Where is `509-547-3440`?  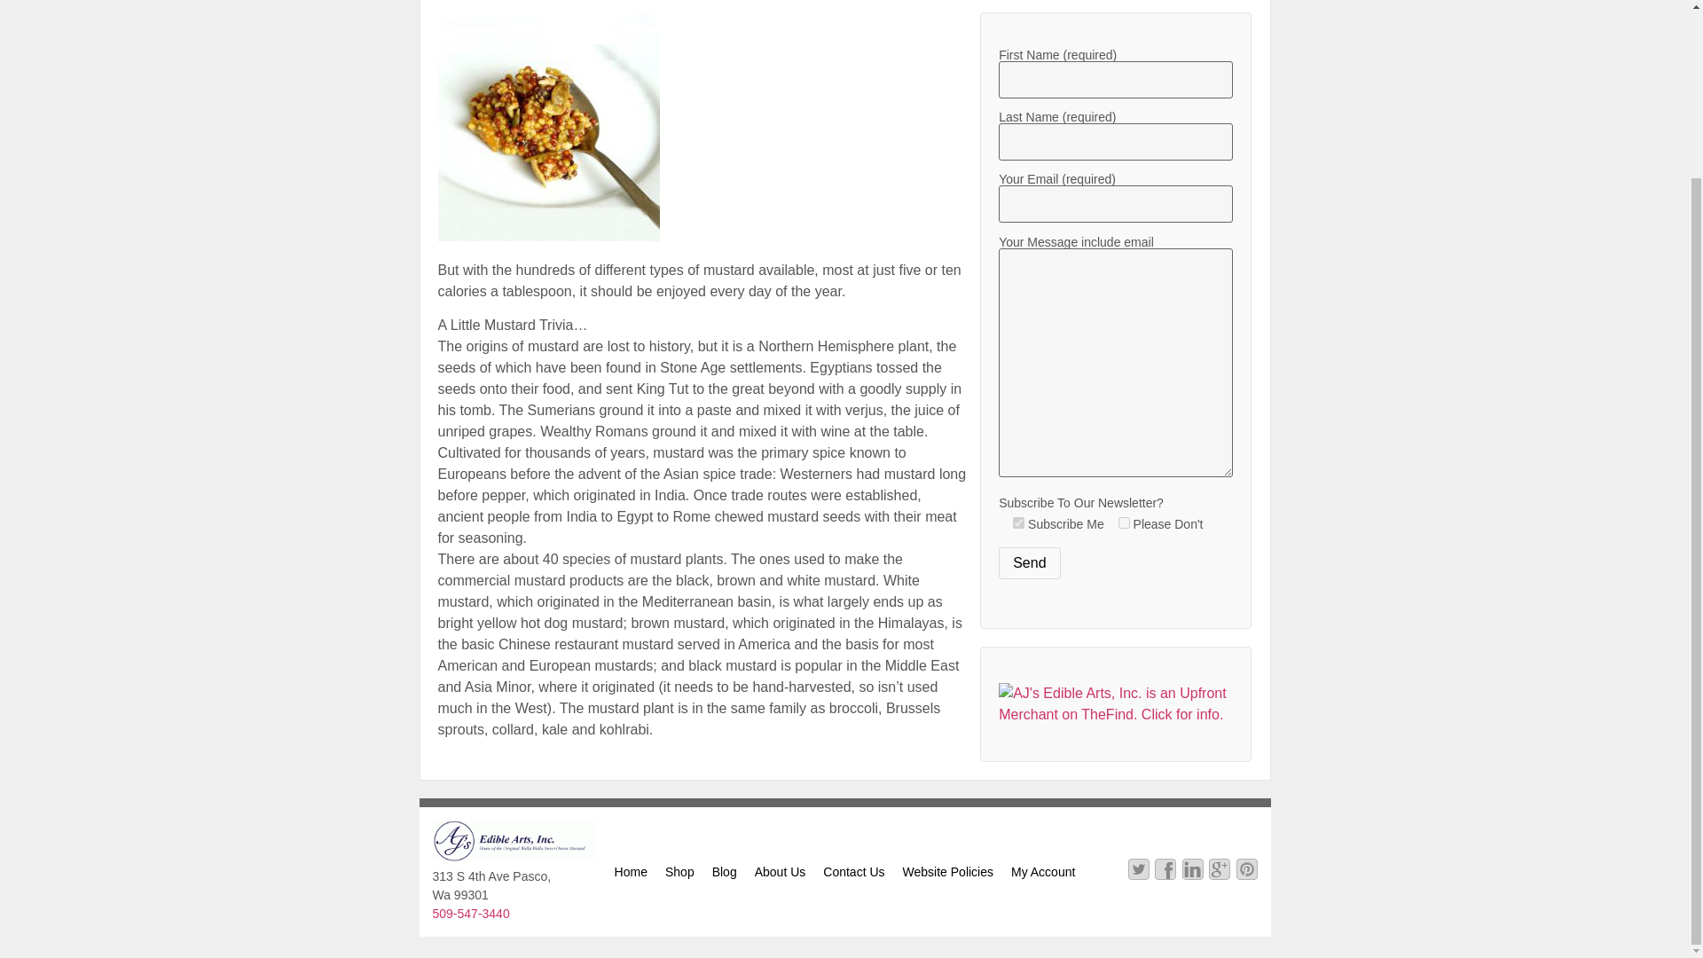
509-547-3440 is located at coordinates (470, 913).